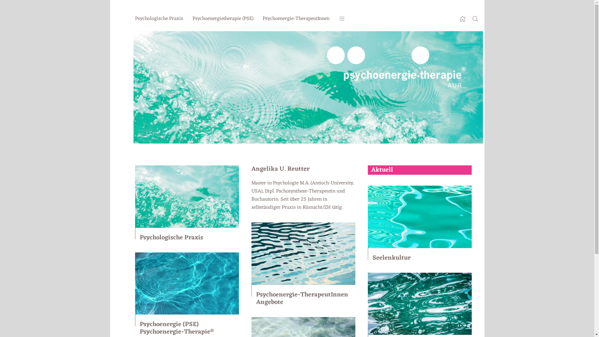  I want to click on Psychologische Praxis, so click(159, 19).